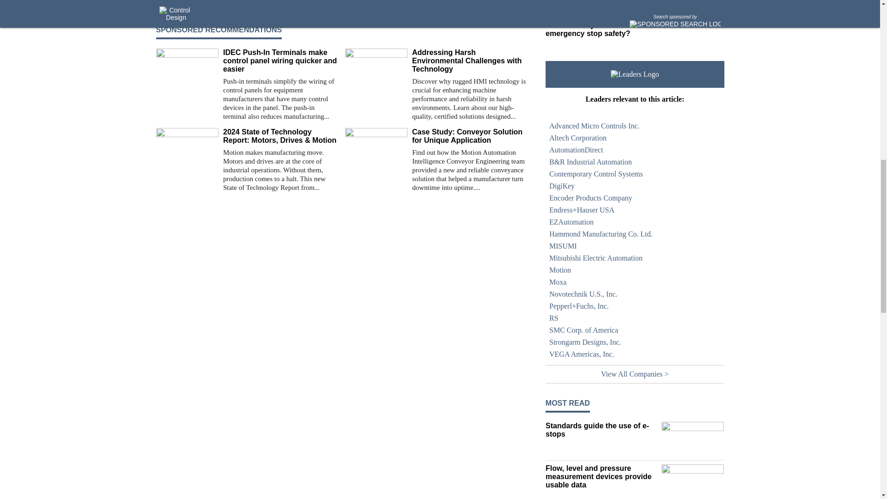  I want to click on How well do you know emergency stop safety?, so click(601, 30).